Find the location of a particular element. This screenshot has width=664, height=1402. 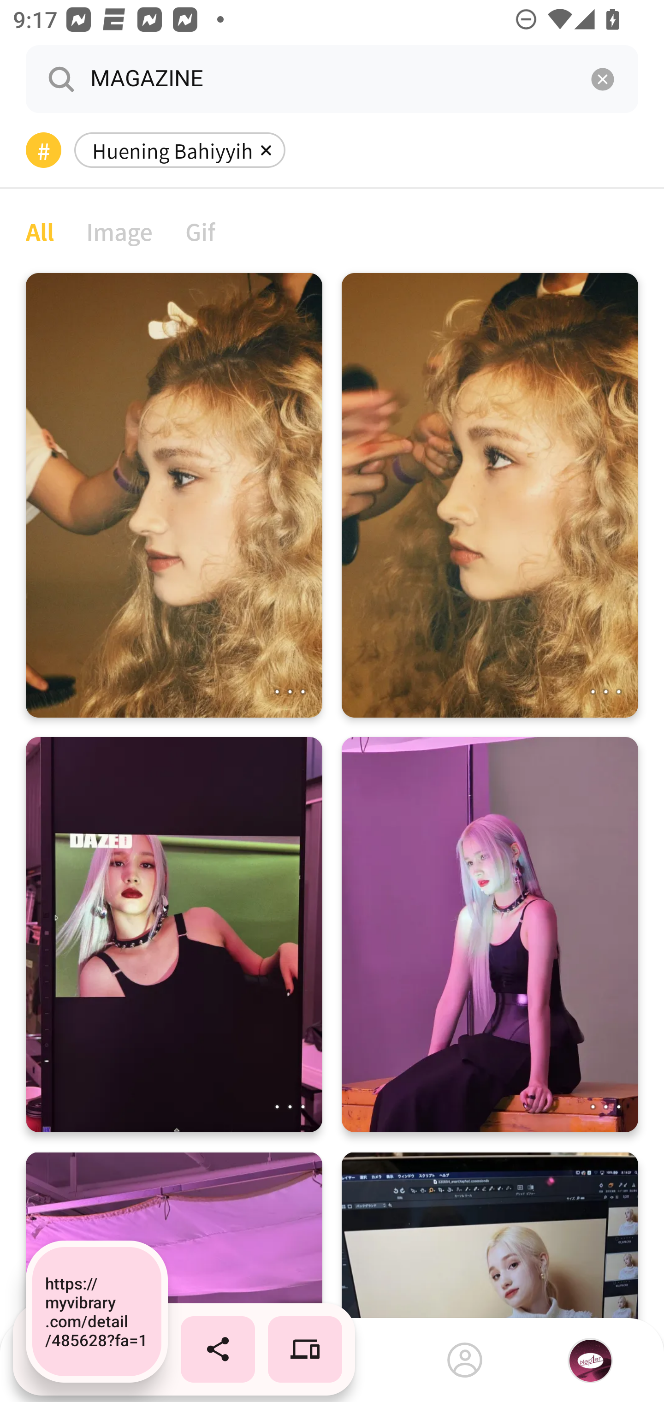

Image is located at coordinates (120, 231).